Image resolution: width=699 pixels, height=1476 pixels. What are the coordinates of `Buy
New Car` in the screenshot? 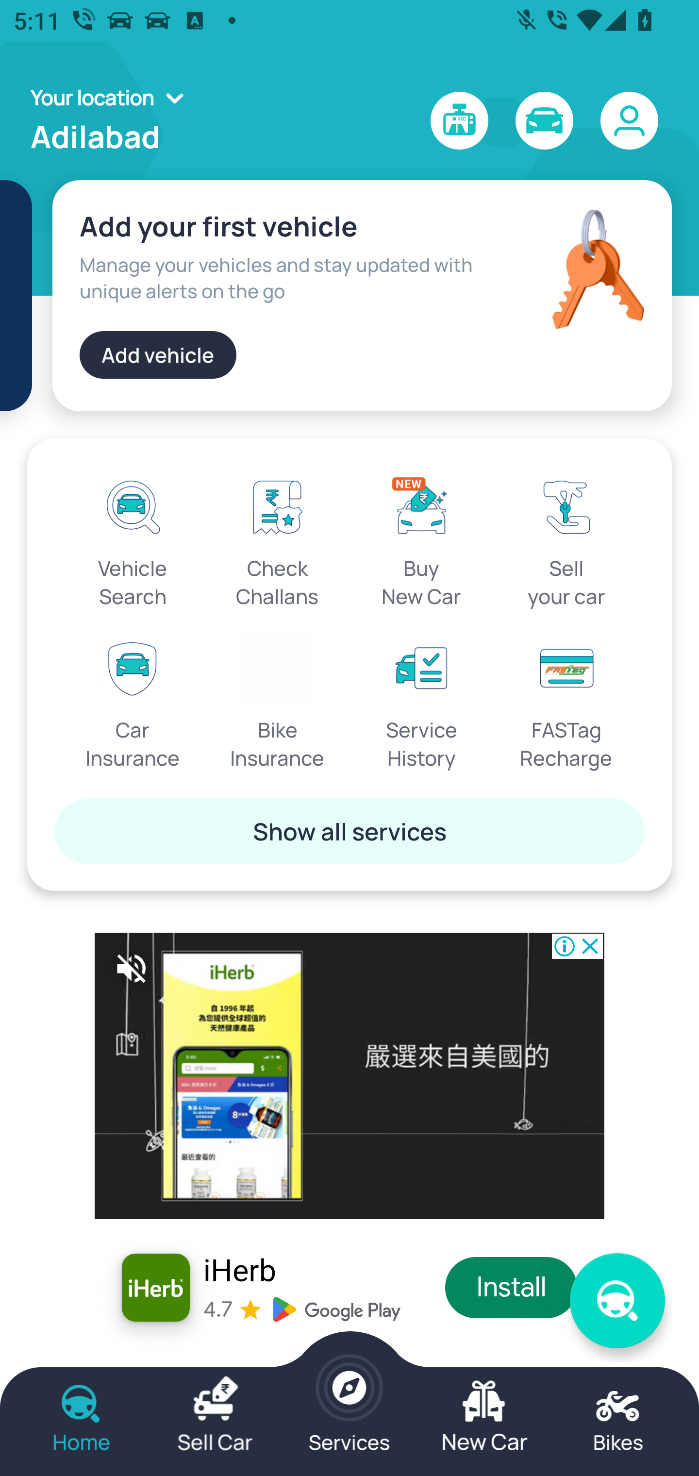 It's located at (421, 539).